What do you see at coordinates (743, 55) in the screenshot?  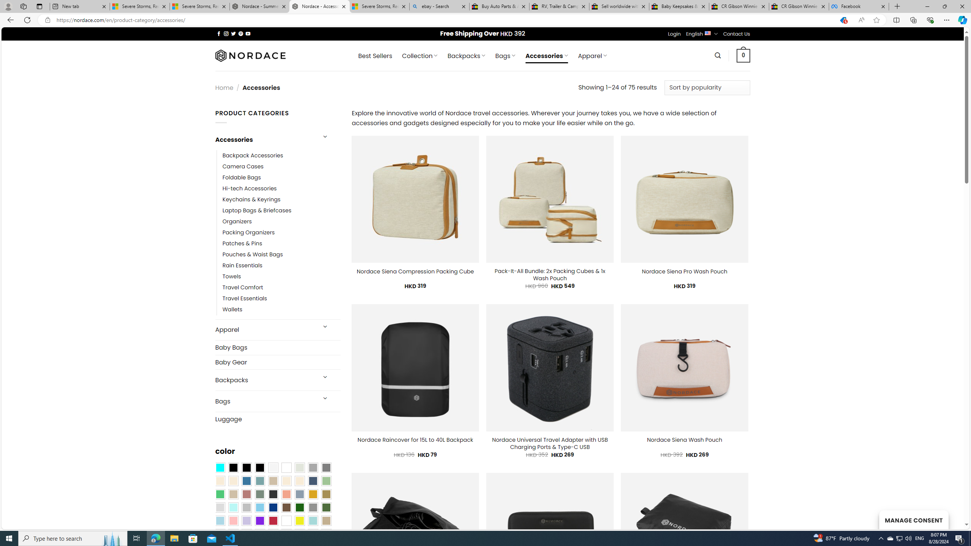 I see `  0  ` at bounding box center [743, 55].